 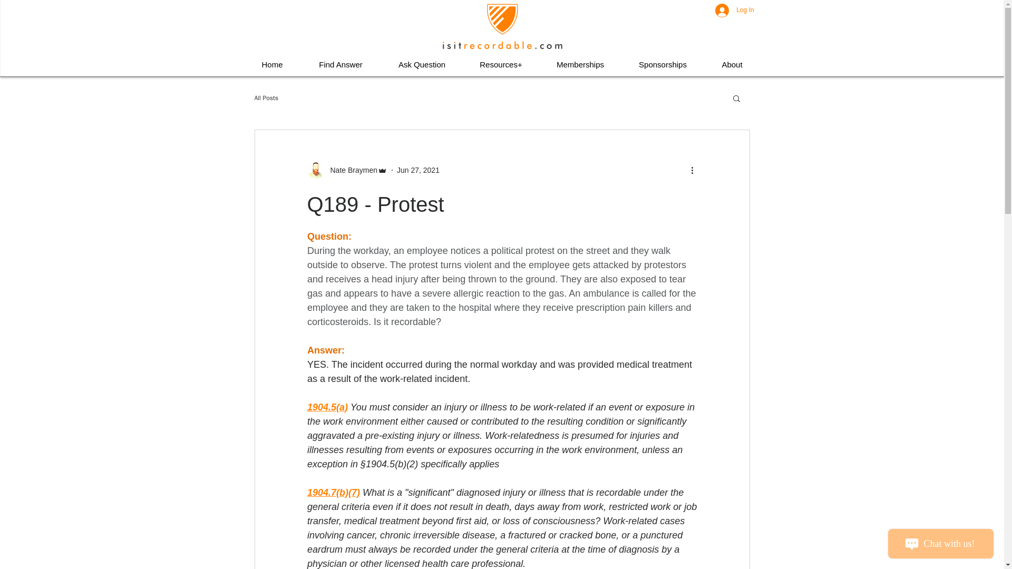 I want to click on Sponsorships, so click(x=663, y=64).